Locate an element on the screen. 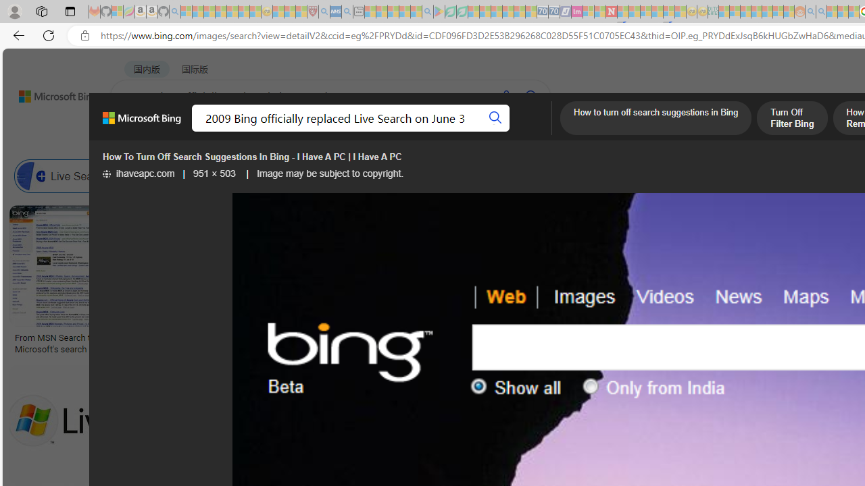 Image resolution: width=865 pixels, height=486 pixels. ihaveapc.com is located at coordinates (138, 173).